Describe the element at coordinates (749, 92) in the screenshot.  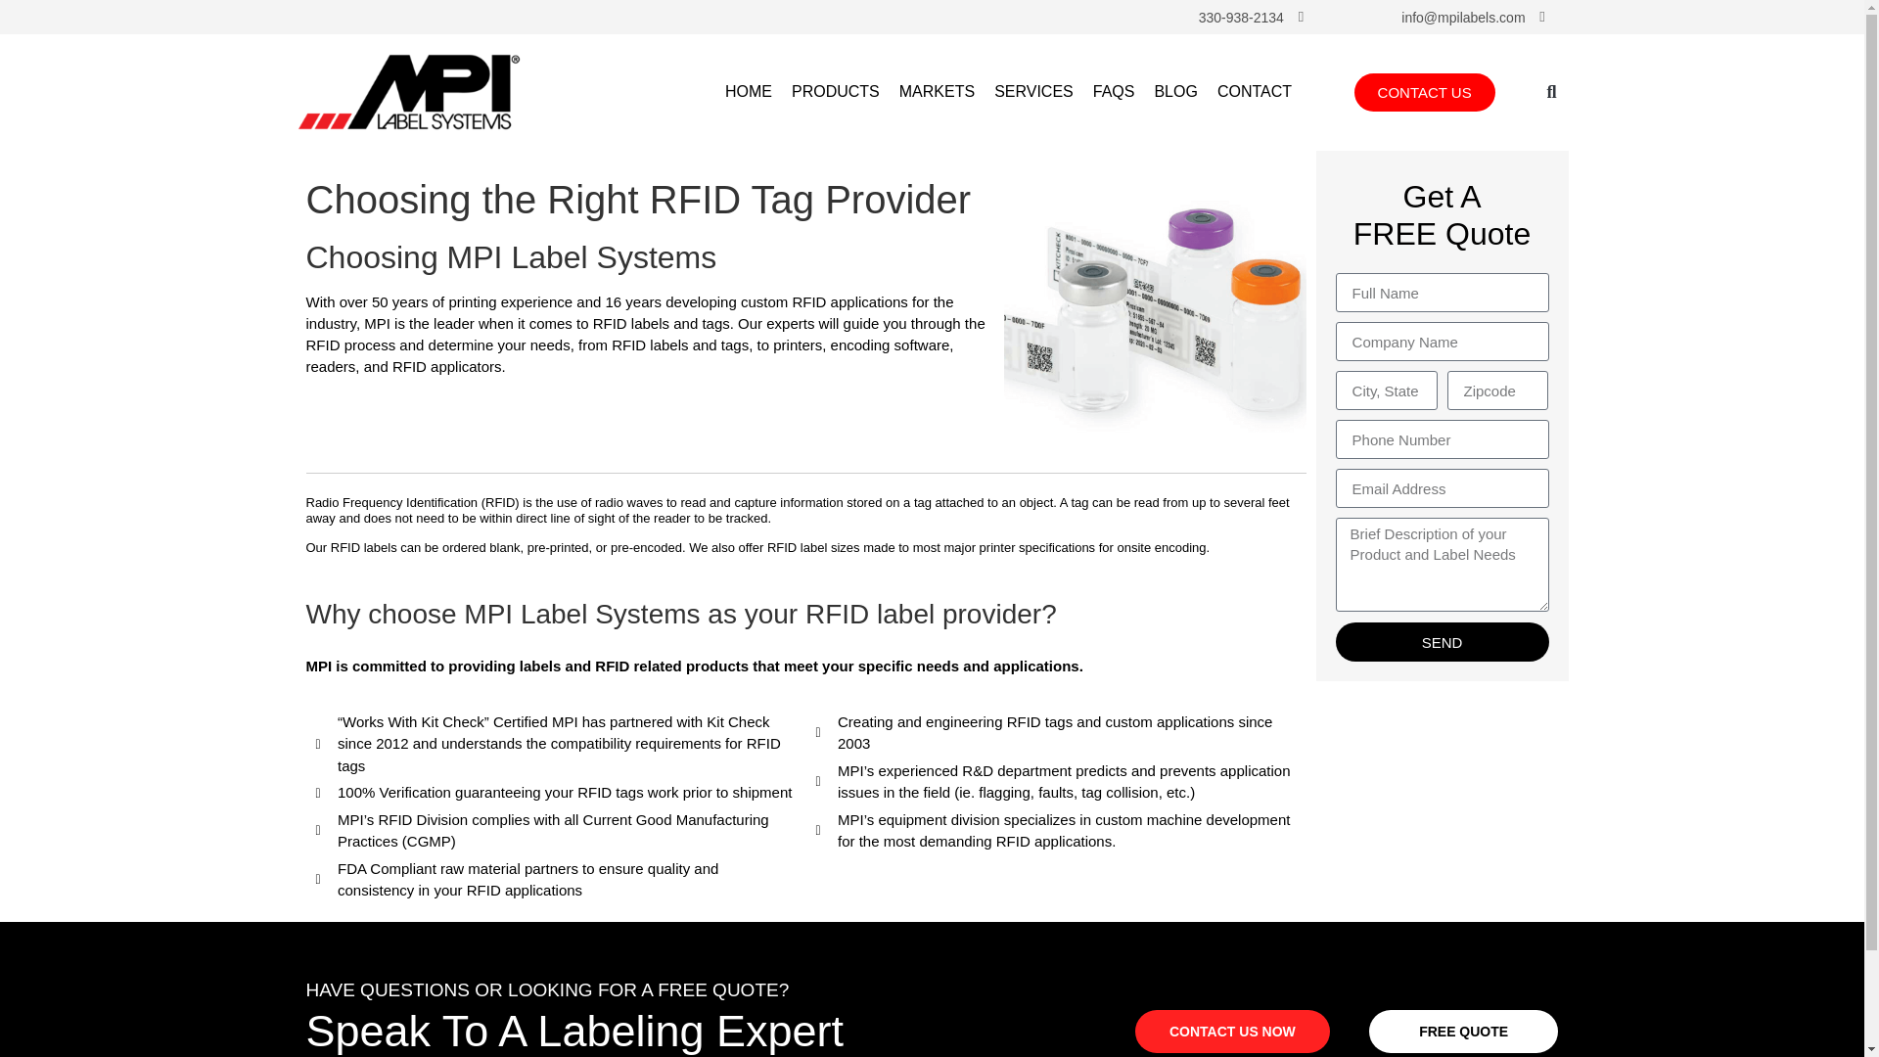
I see `HOME` at that location.